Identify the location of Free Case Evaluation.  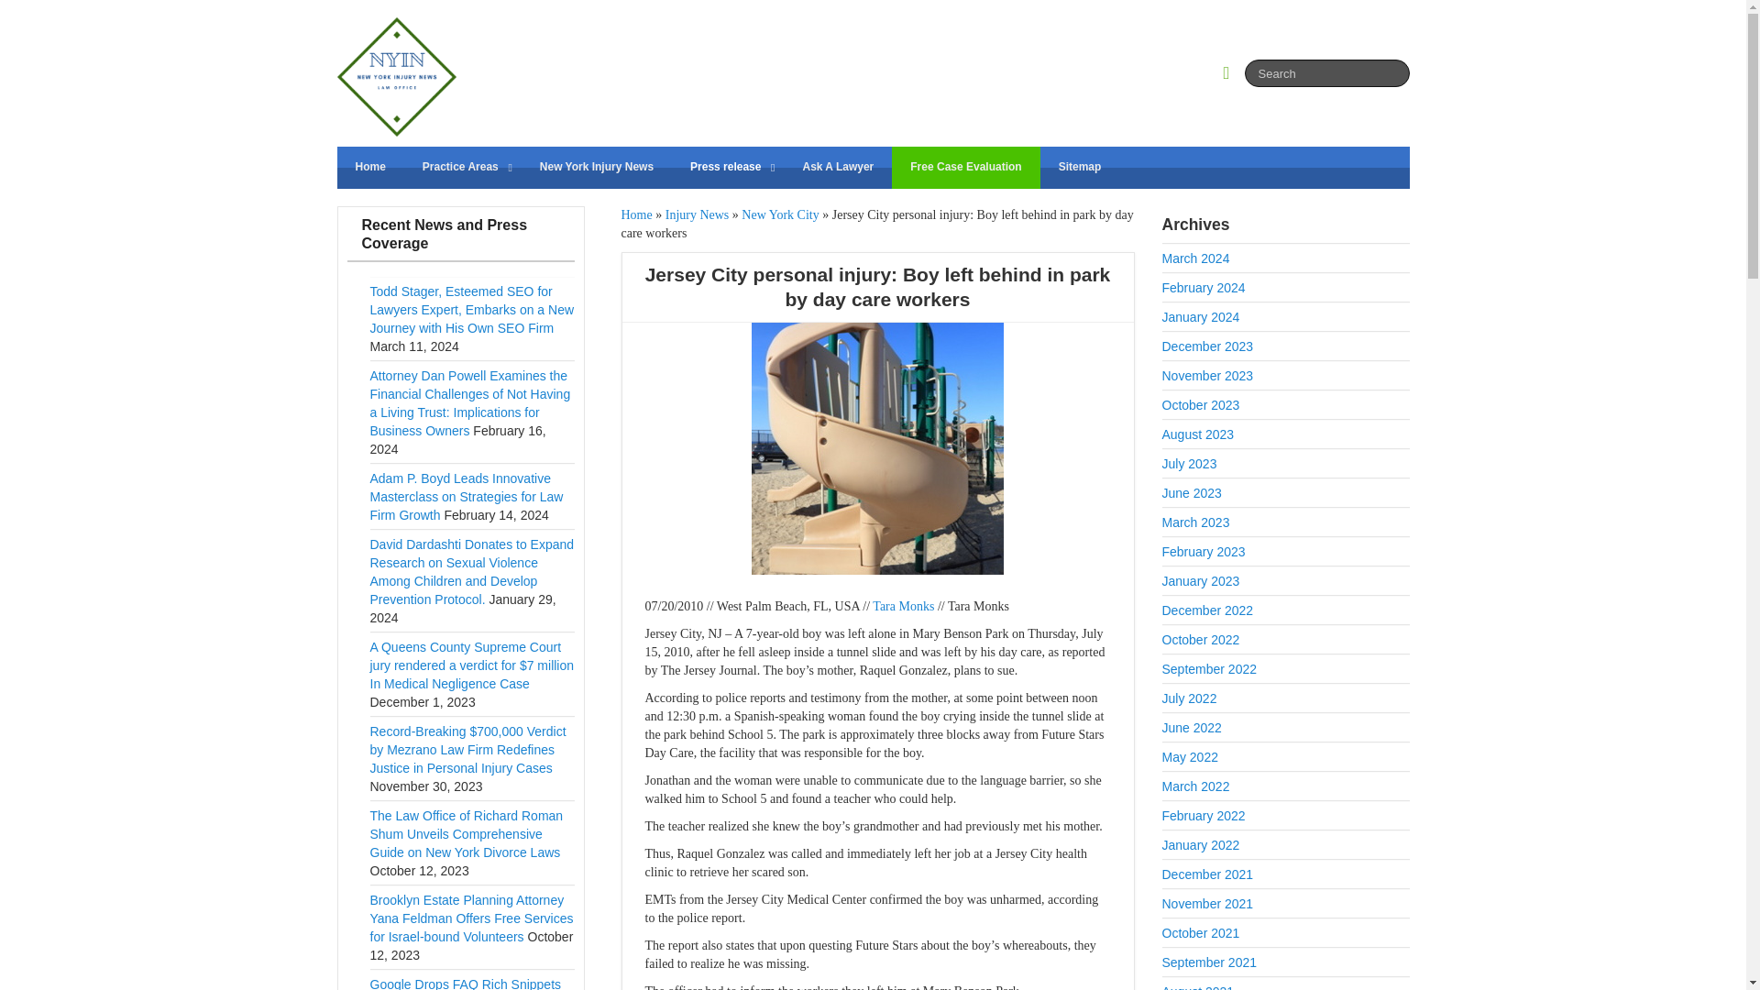
(966, 167).